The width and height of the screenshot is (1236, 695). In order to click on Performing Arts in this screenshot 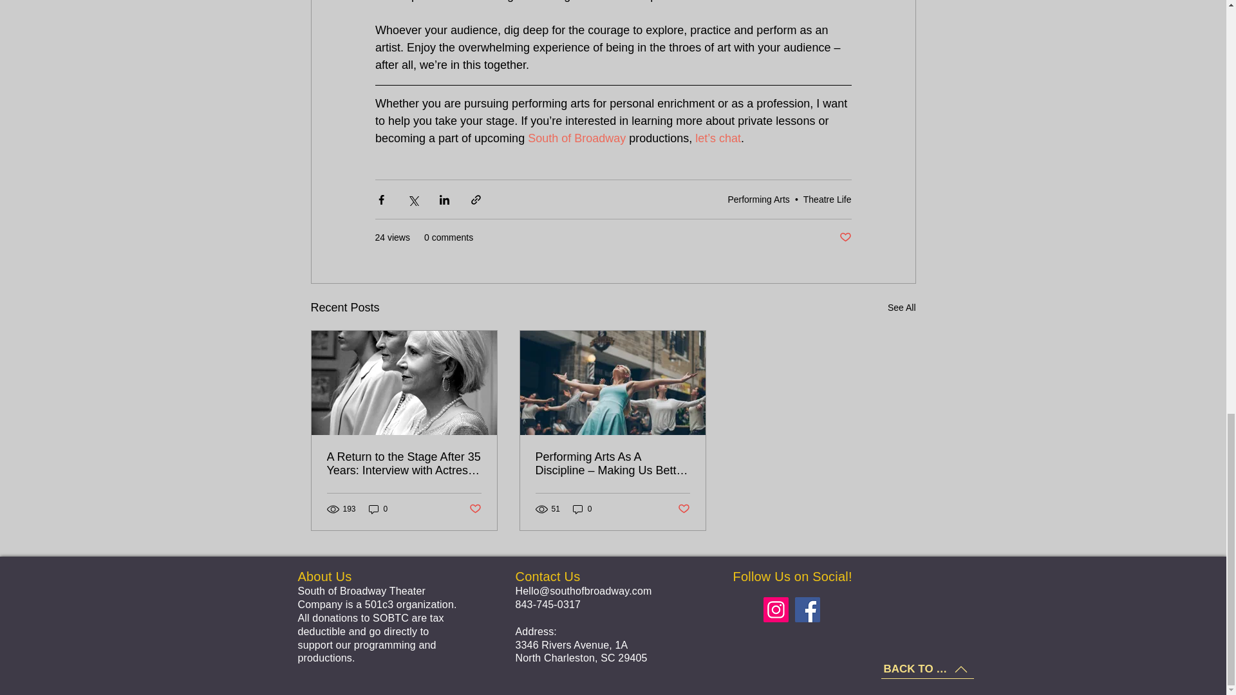, I will do `click(758, 199)`.